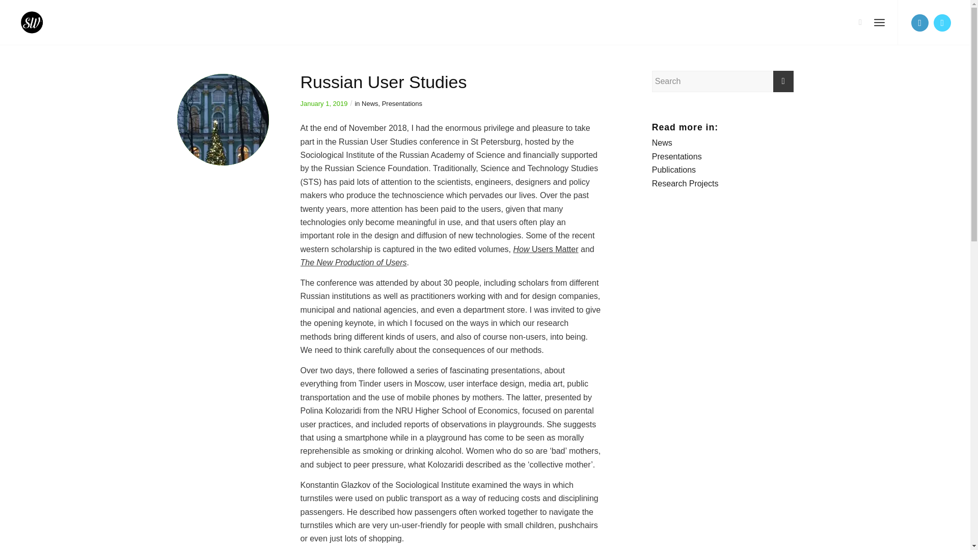 Image resolution: width=978 pixels, height=550 pixels. Describe the element at coordinates (920, 22) in the screenshot. I see `LinkedIn` at that location.